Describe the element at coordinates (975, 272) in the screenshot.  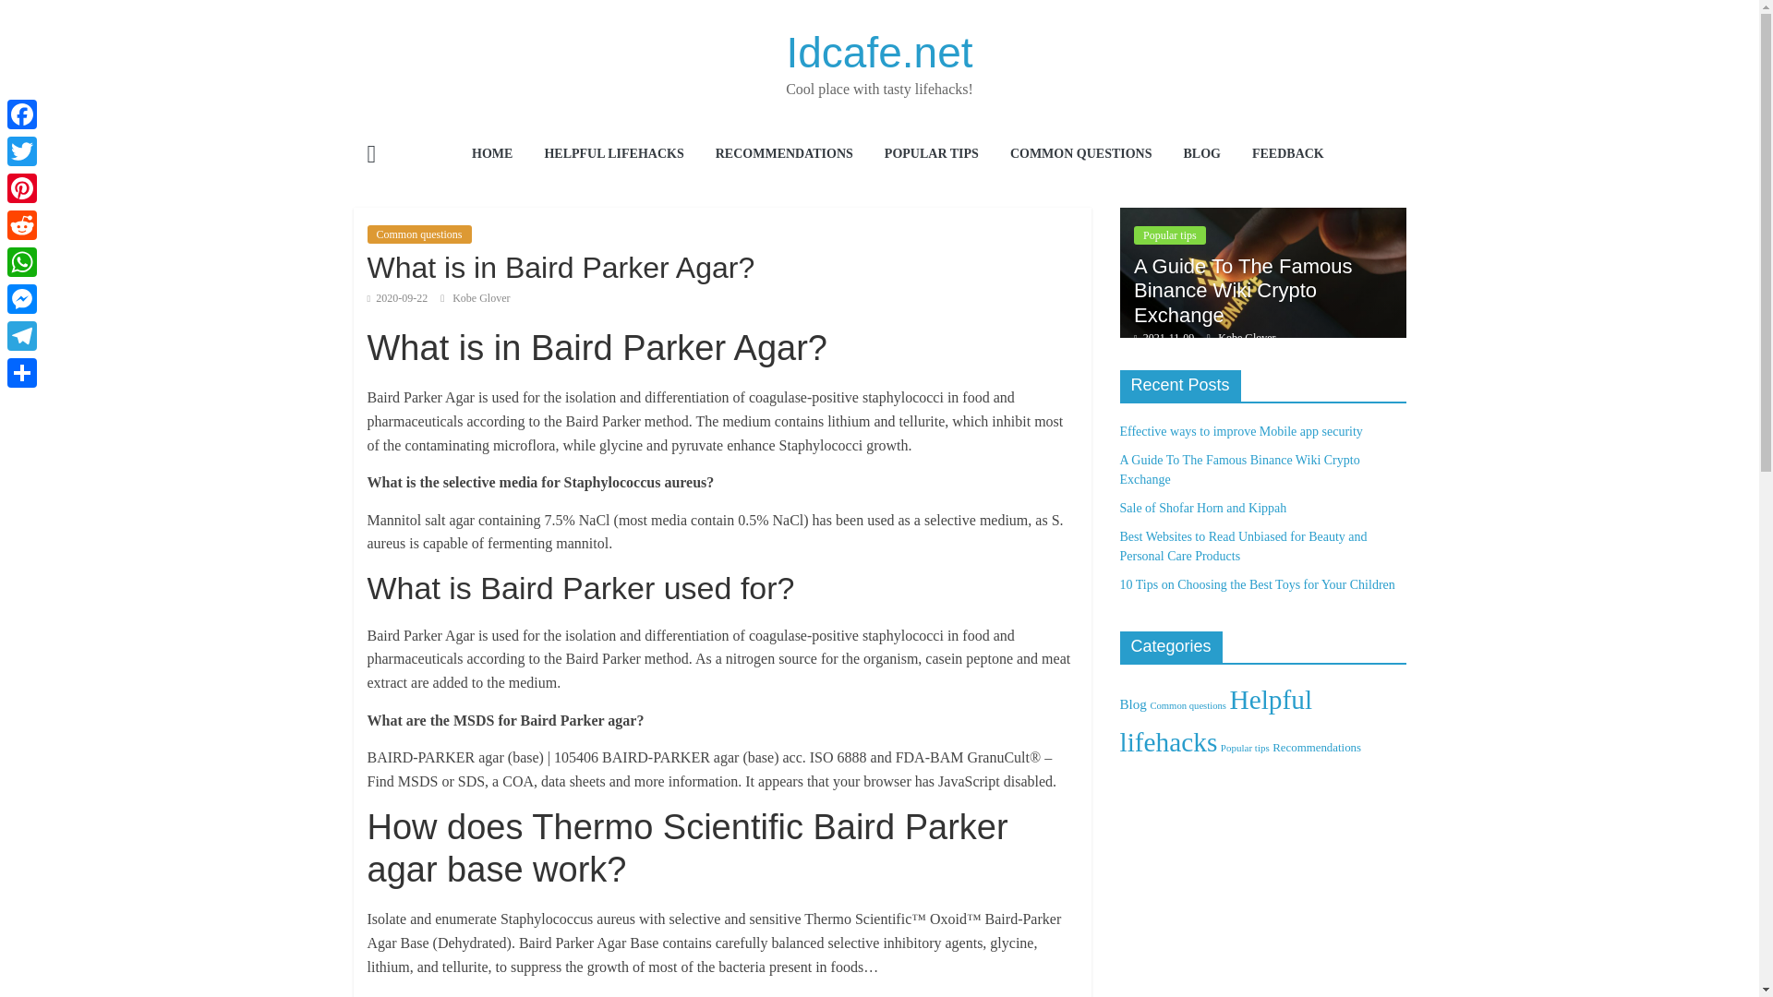
I see `Effective ways to improve Mobile app security` at that location.